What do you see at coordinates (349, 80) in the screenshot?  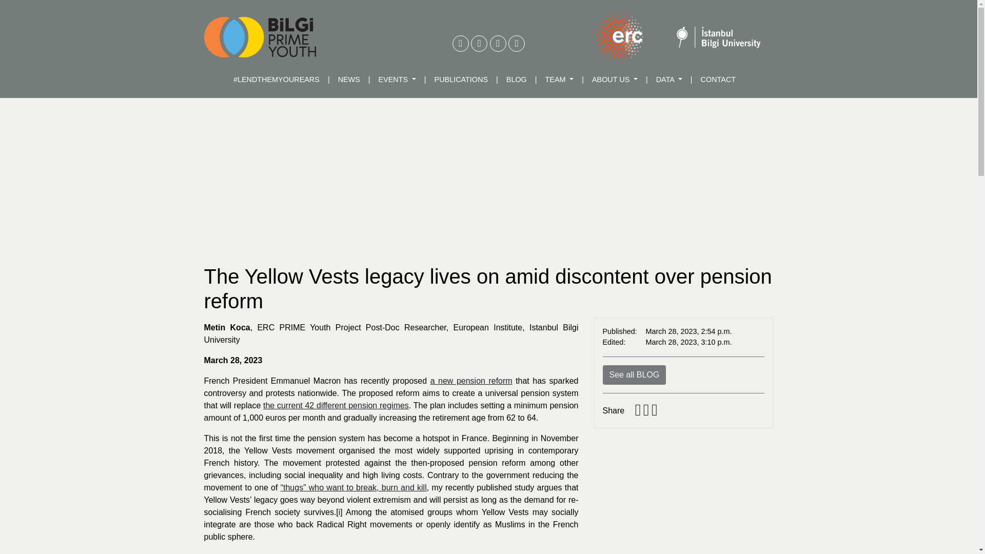 I see `NEWS` at bounding box center [349, 80].